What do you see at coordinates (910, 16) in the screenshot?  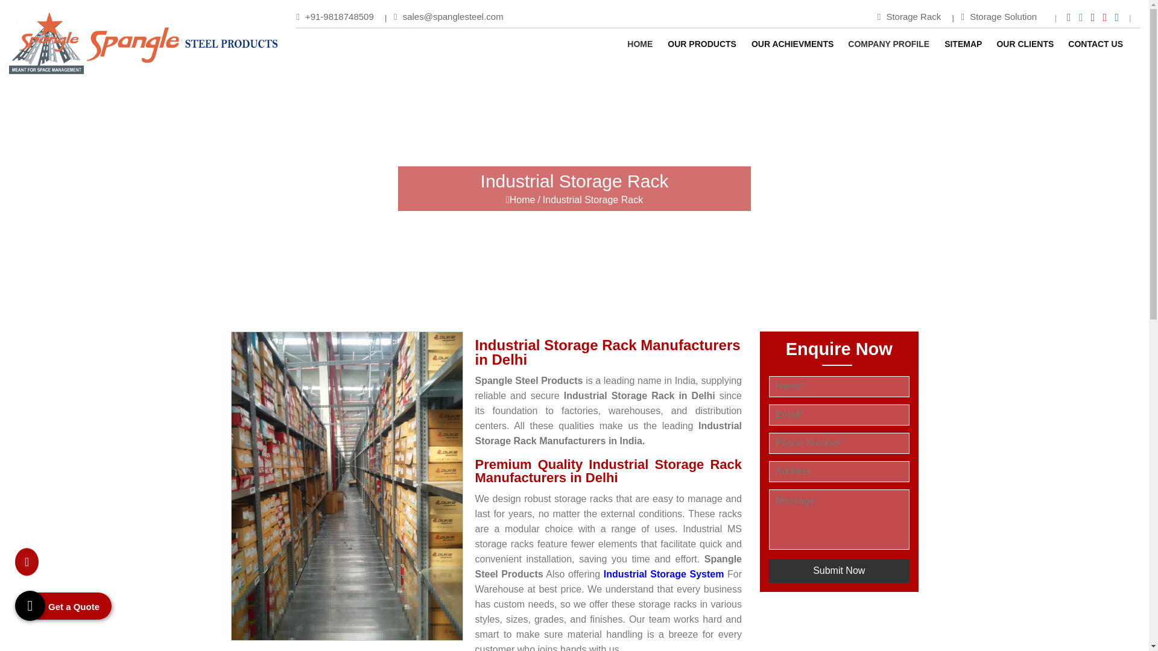 I see `Storage Rack` at bounding box center [910, 16].